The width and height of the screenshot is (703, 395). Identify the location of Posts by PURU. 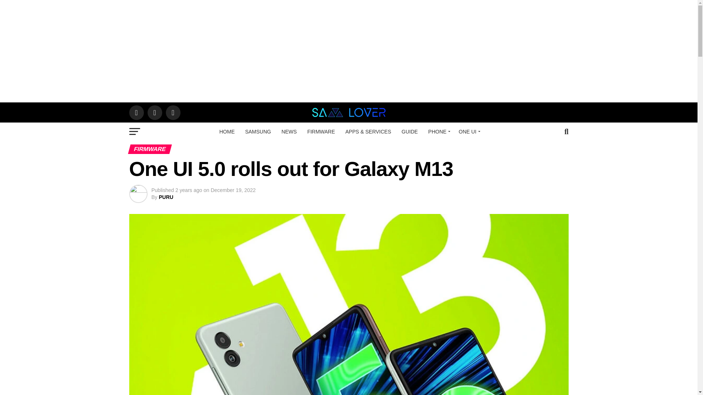
(166, 197).